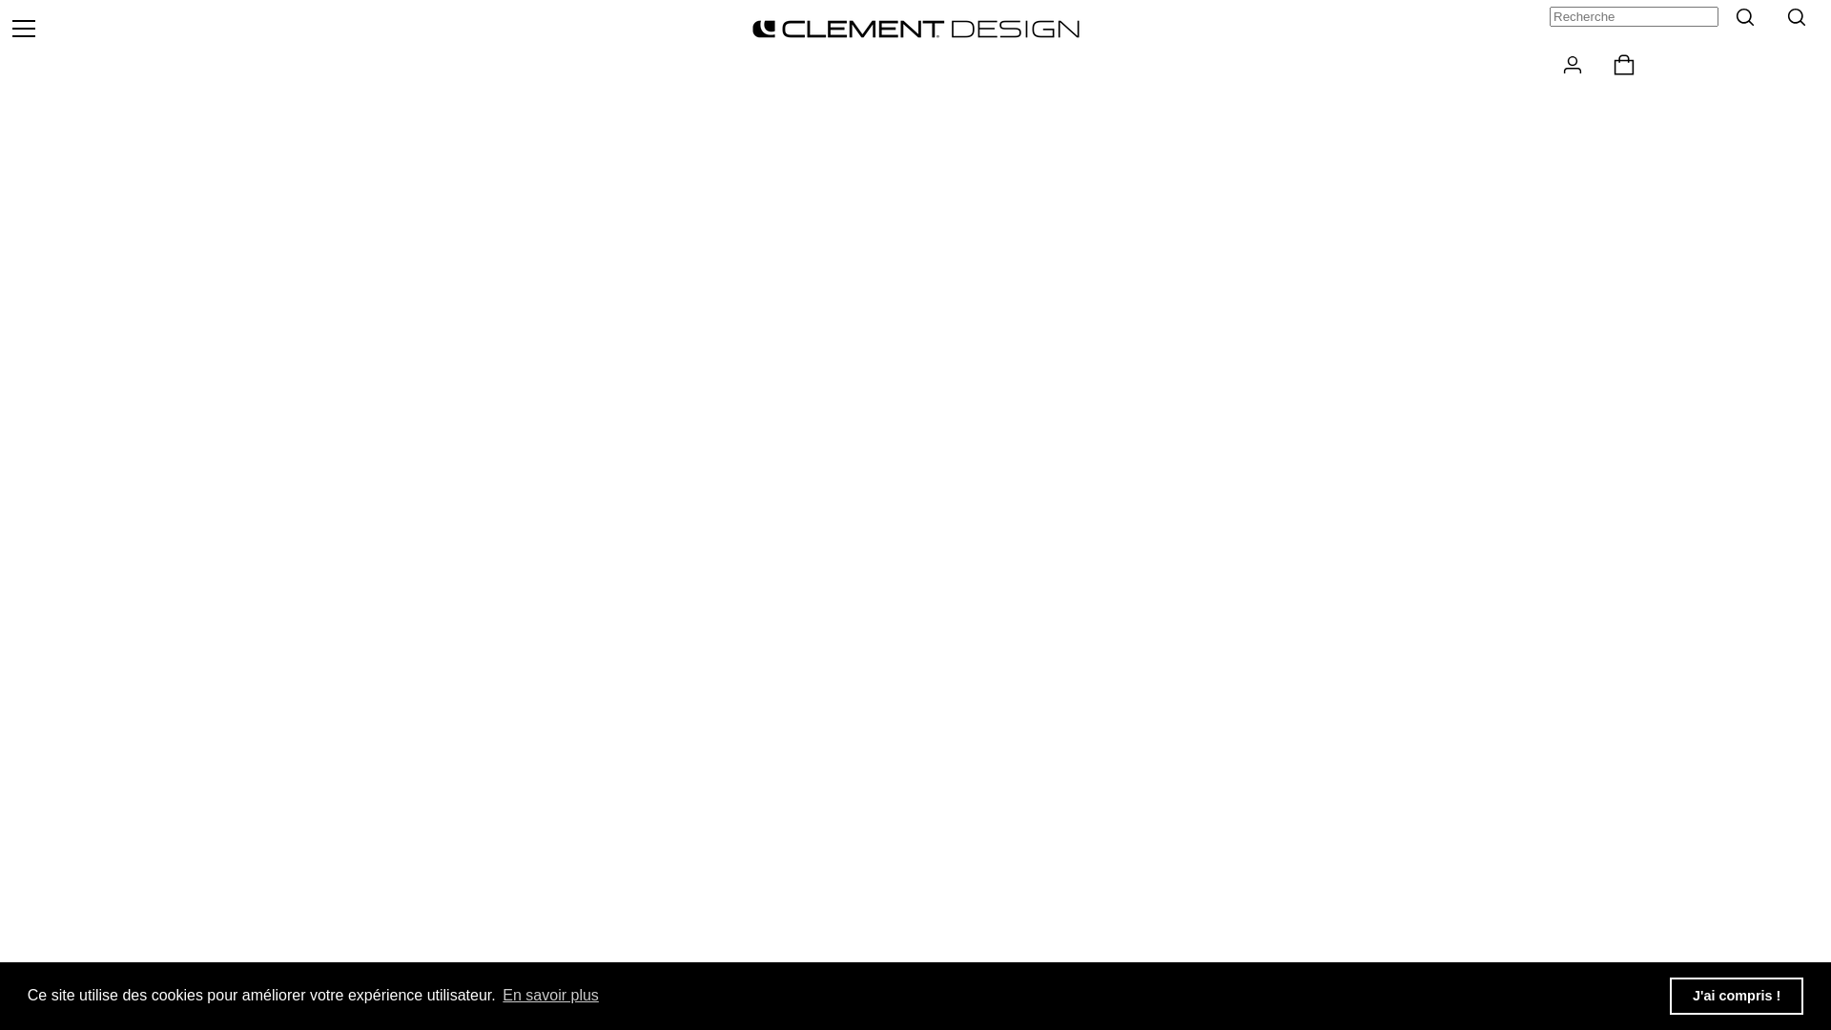 The image size is (1831, 1030). I want to click on J'ai compris !, so click(1737, 996).